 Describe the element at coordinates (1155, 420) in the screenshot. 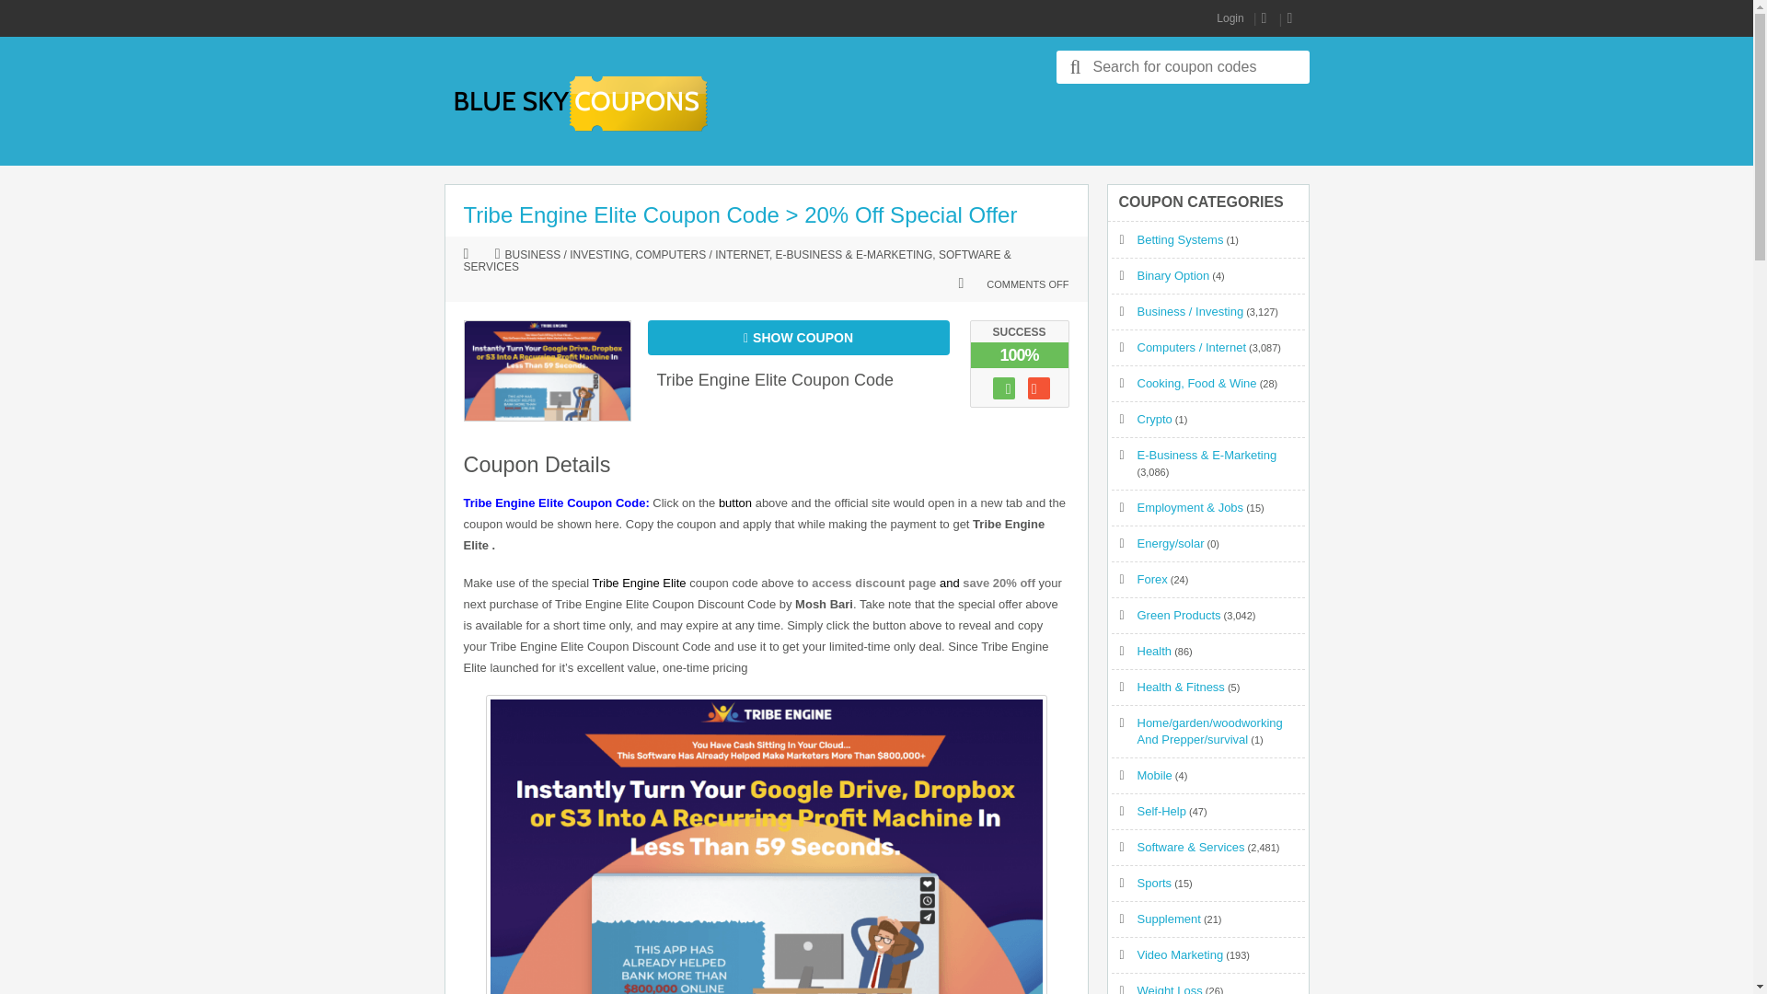

I see `Crypto` at that location.